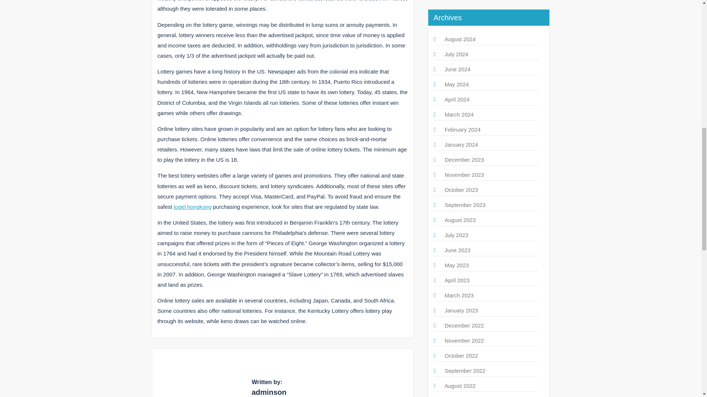 This screenshot has height=397, width=707. I want to click on January 2023, so click(461, 310).